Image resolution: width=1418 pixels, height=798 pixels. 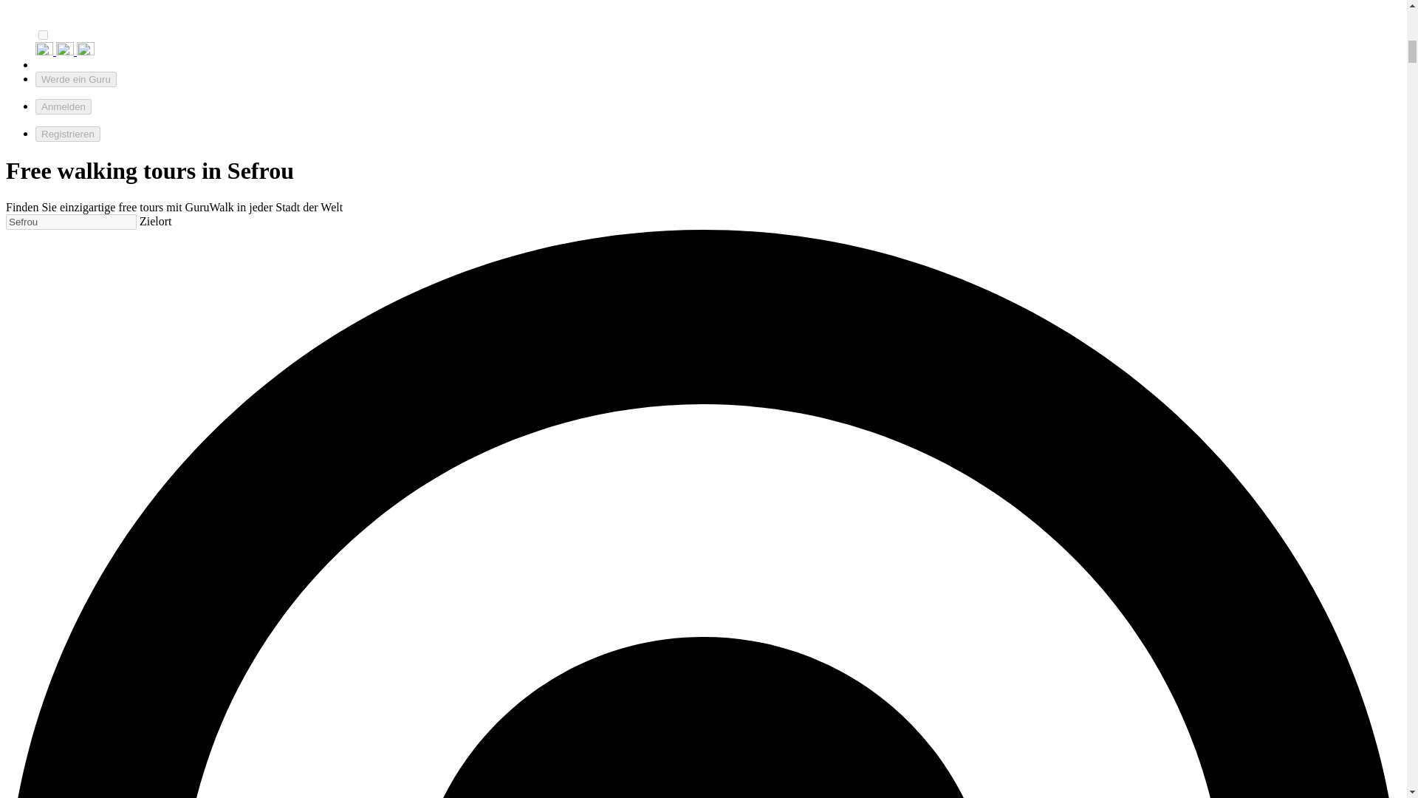 I want to click on on, so click(x=43, y=35).